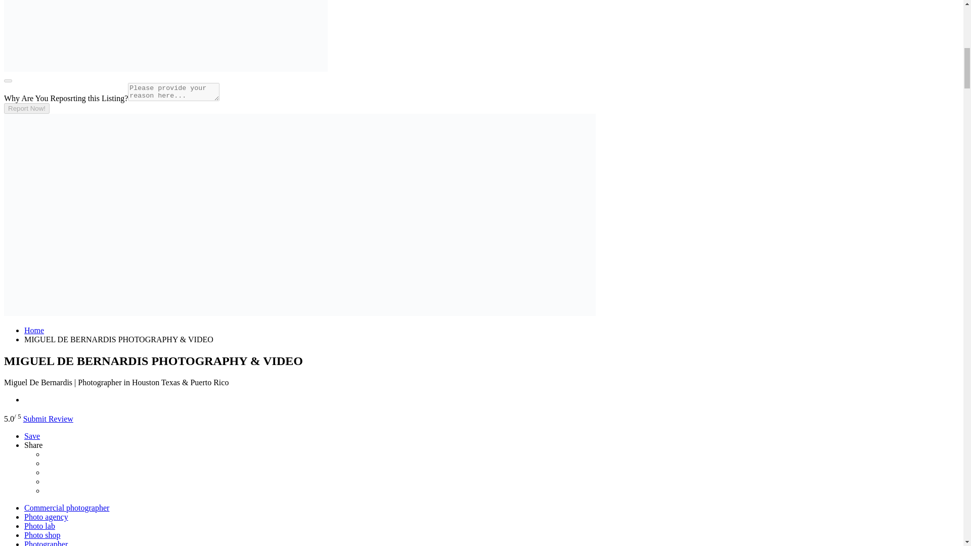 The width and height of the screenshot is (971, 546). Describe the element at coordinates (39, 526) in the screenshot. I see `Photo lab` at that location.